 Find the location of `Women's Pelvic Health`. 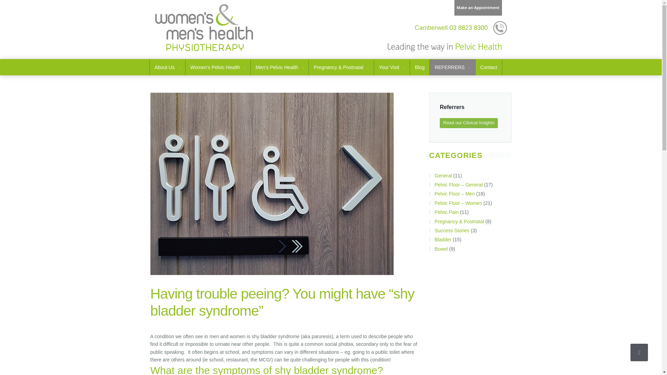

Women's Pelvic Health is located at coordinates (218, 67).